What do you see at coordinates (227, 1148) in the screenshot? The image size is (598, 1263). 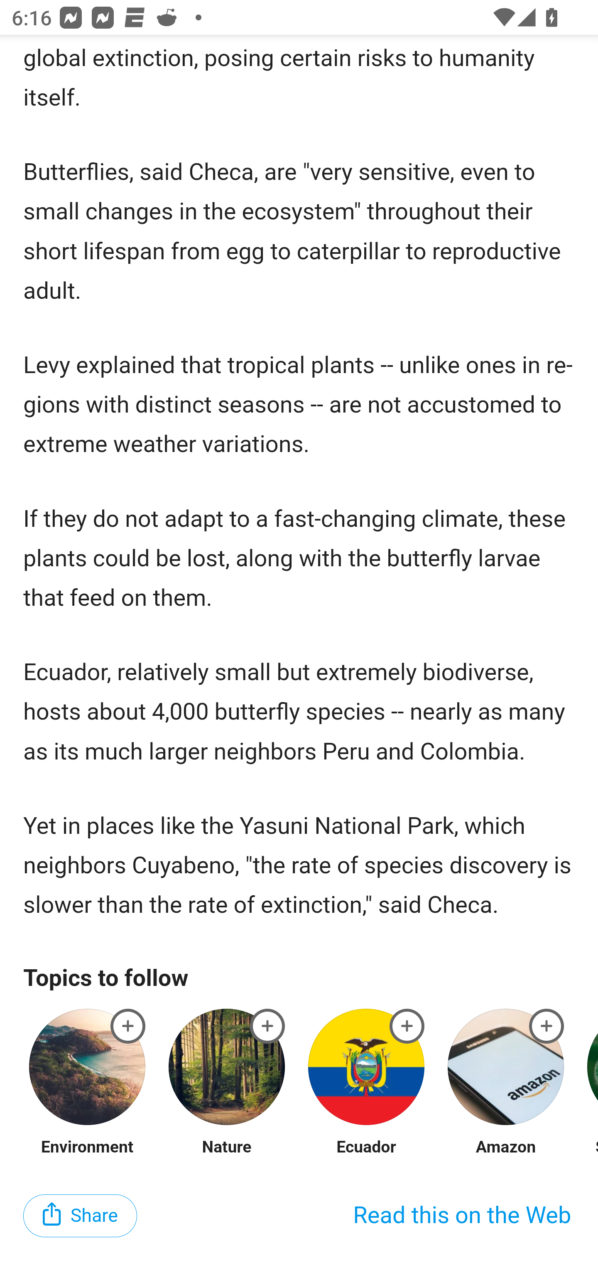 I see `Nature` at bounding box center [227, 1148].